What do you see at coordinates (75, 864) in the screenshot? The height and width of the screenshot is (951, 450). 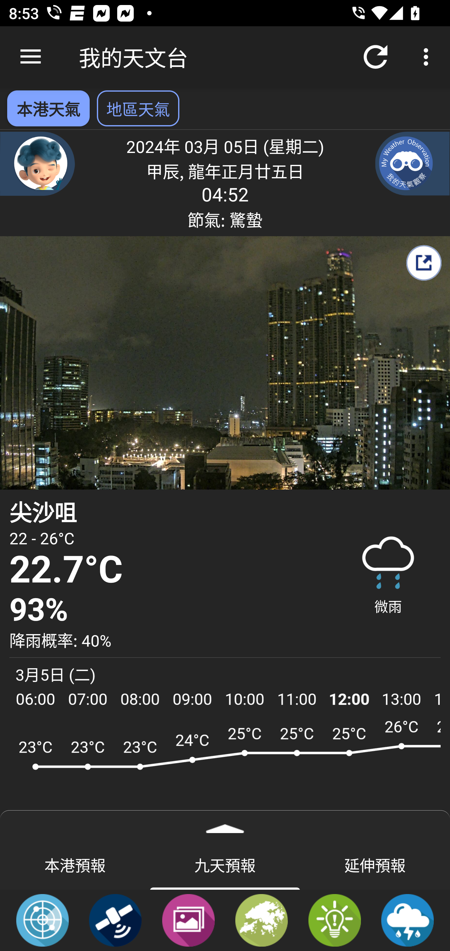 I see `本港預報` at bounding box center [75, 864].